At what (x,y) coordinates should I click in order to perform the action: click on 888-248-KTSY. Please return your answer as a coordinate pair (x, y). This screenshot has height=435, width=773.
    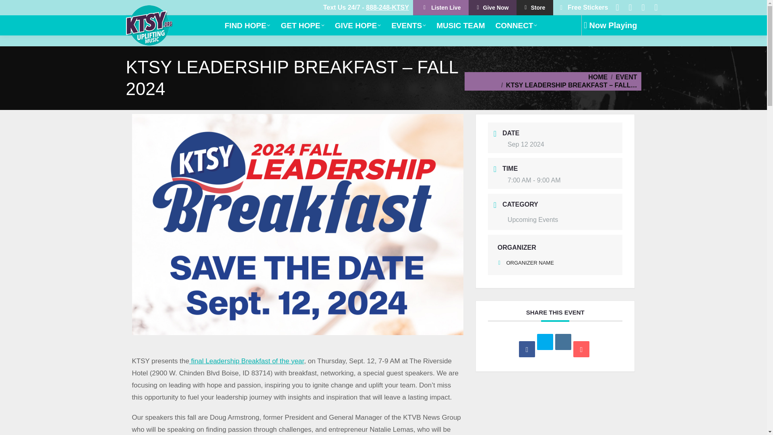
    Looking at the image, I should click on (387, 7).